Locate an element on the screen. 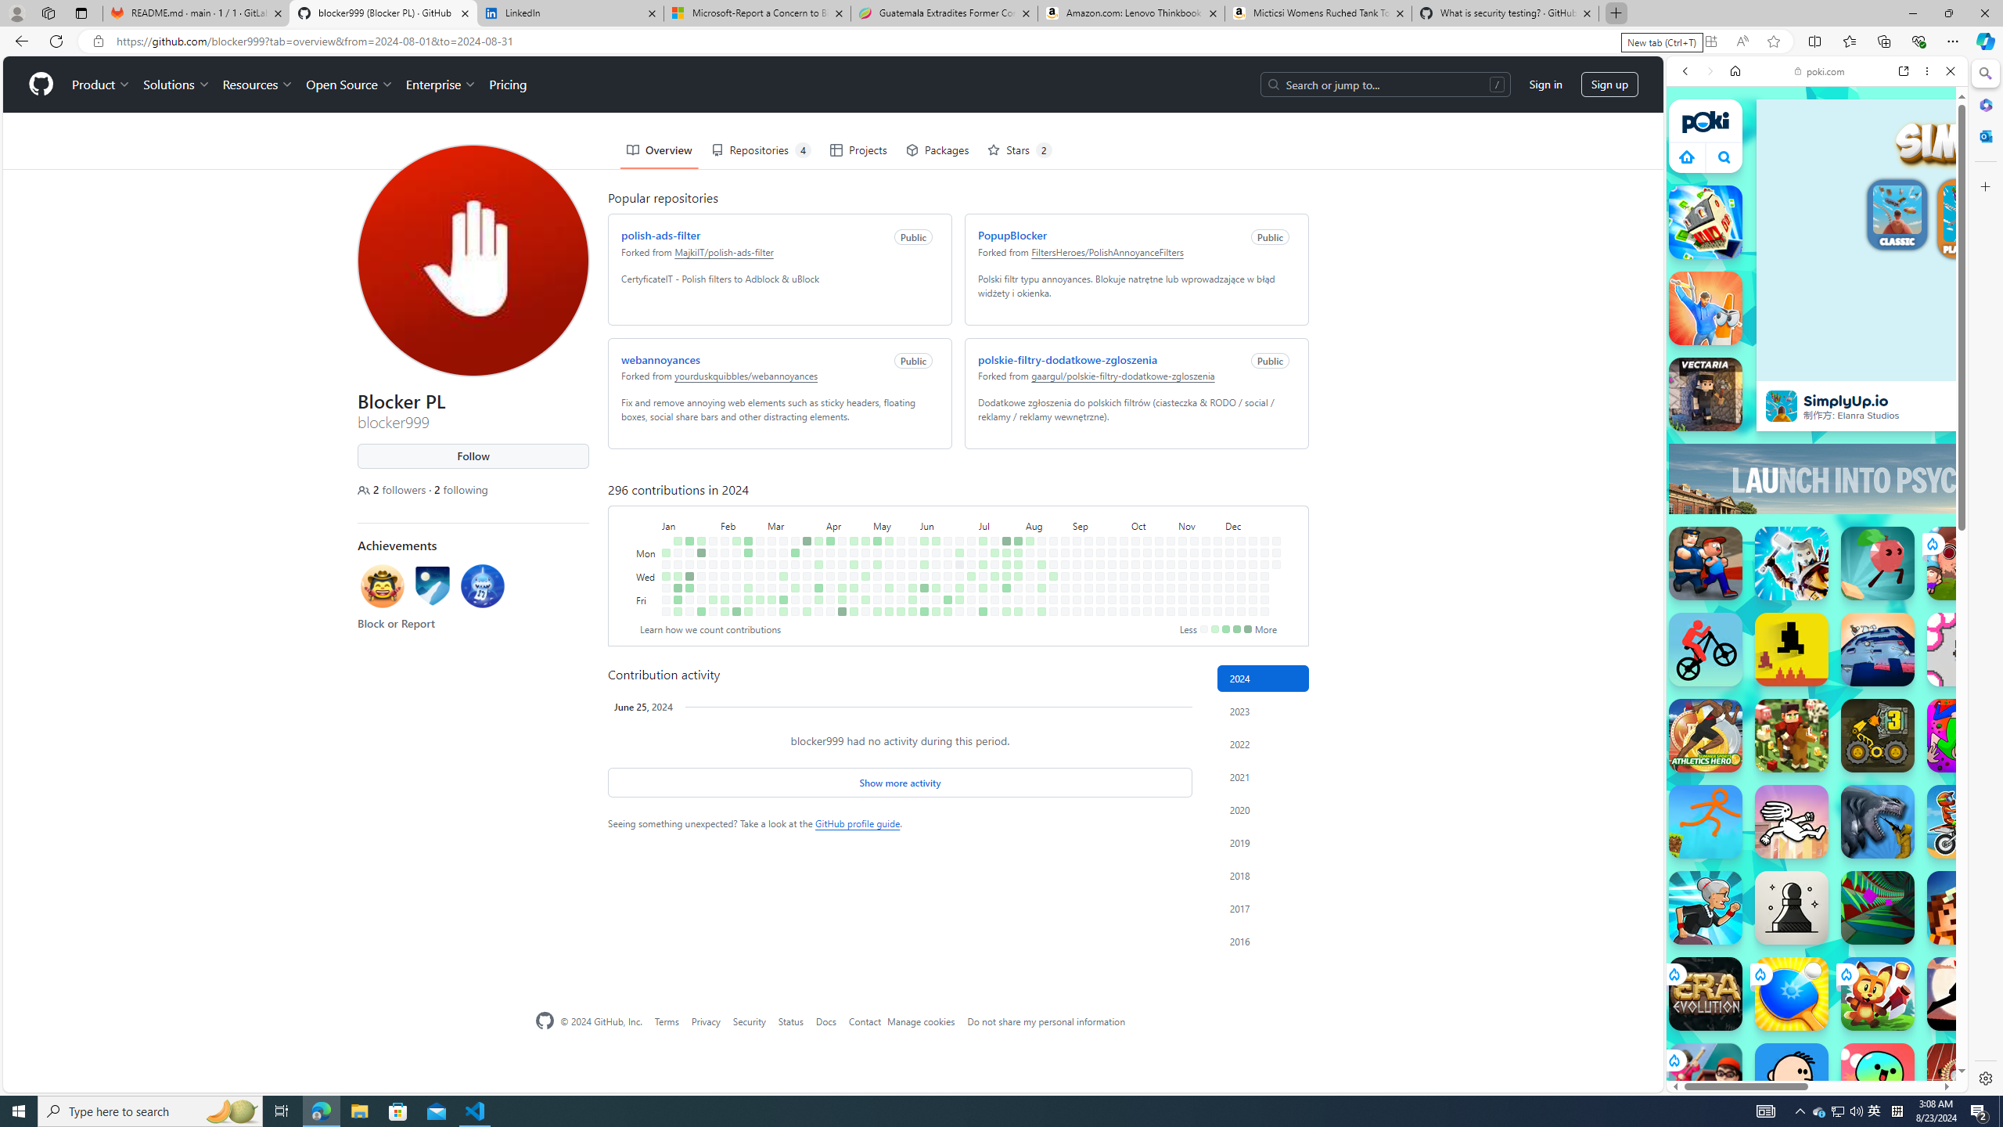 The height and width of the screenshot is (1127, 2003). No contributions on December 31st. is located at coordinates (1275, 564).